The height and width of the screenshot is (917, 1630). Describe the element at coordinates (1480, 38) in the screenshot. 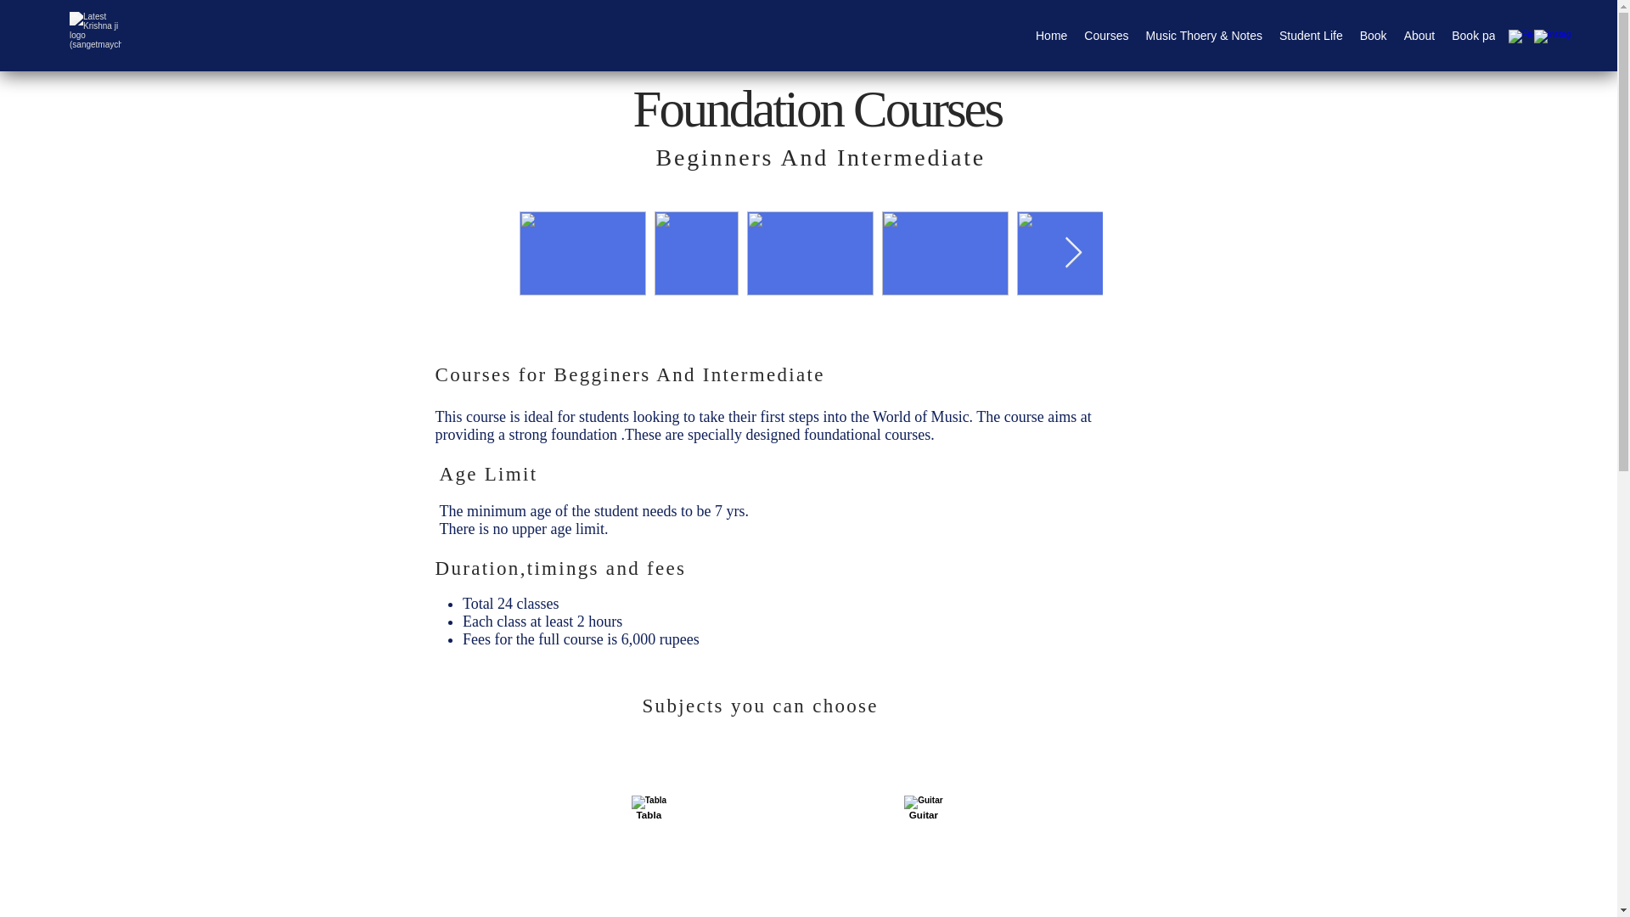

I see `Book page` at that location.